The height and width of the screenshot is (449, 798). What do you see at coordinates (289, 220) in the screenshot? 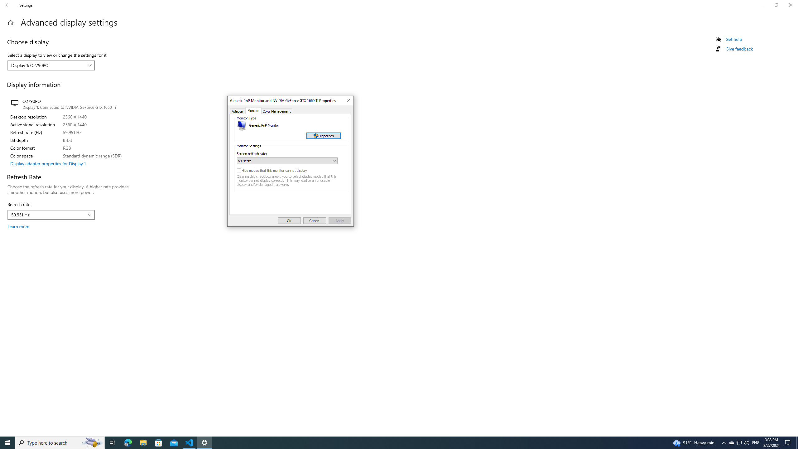
I see `OK` at bounding box center [289, 220].